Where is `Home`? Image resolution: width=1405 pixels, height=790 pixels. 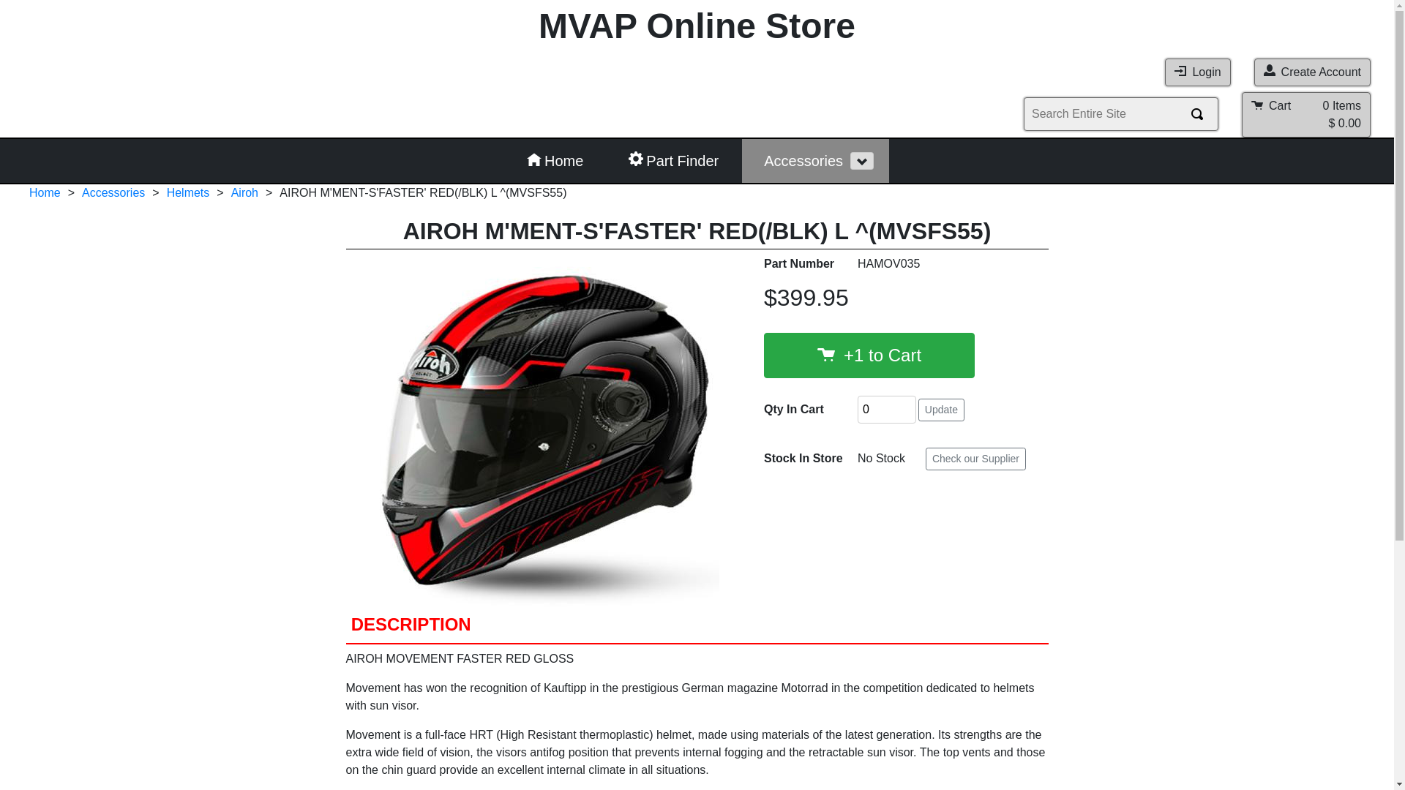 Home is located at coordinates (45, 193).